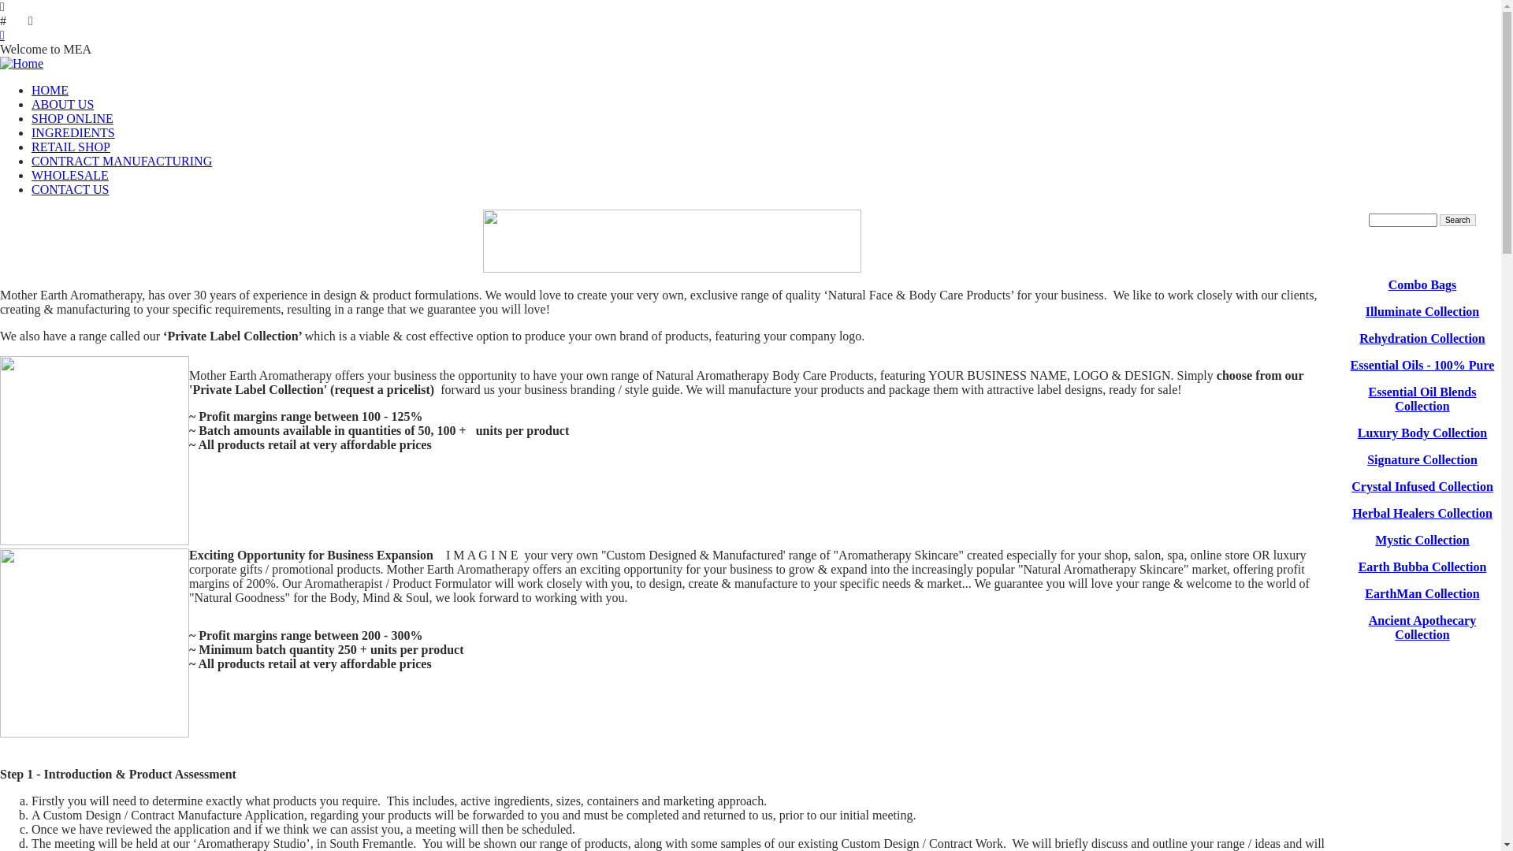 The height and width of the screenshot is (851, 1513). Describe the element at coordinates (70, 189) in the screenshot. I see `CONTACT US` at that location.